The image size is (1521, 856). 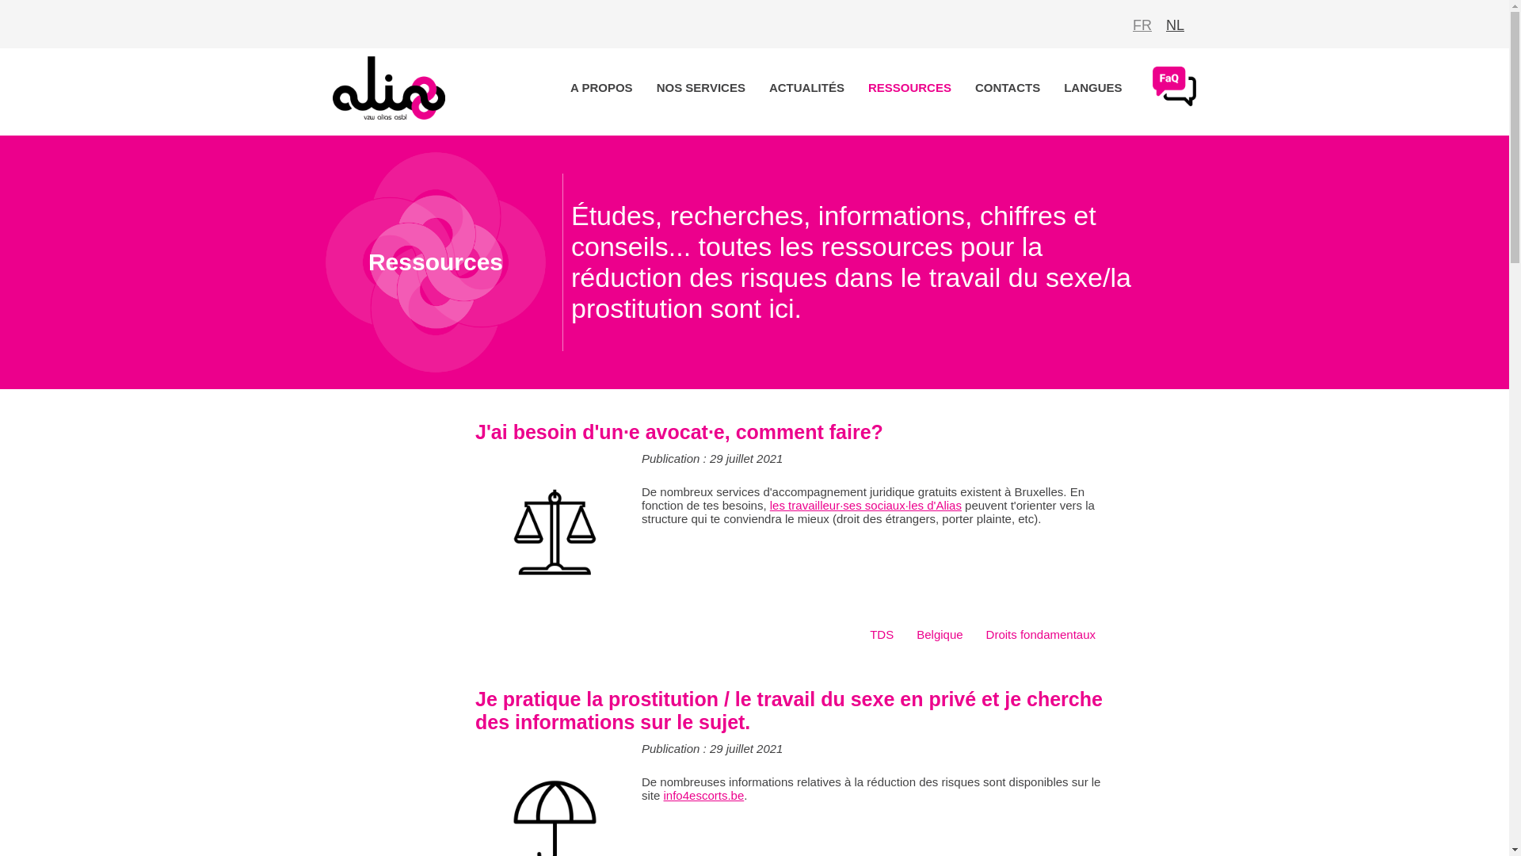 What do you see at coordinates (882, 634) in the screenshot?
I see `TDS` at bounding box center [882, 634].